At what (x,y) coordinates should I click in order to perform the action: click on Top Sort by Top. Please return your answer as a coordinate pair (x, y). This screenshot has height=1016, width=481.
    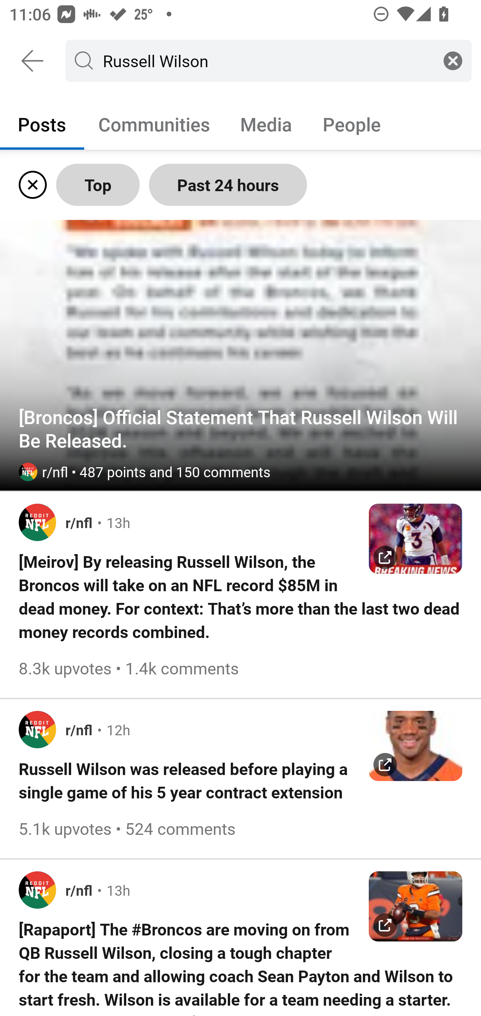
    Looking at the image, I should click on (98, 185).